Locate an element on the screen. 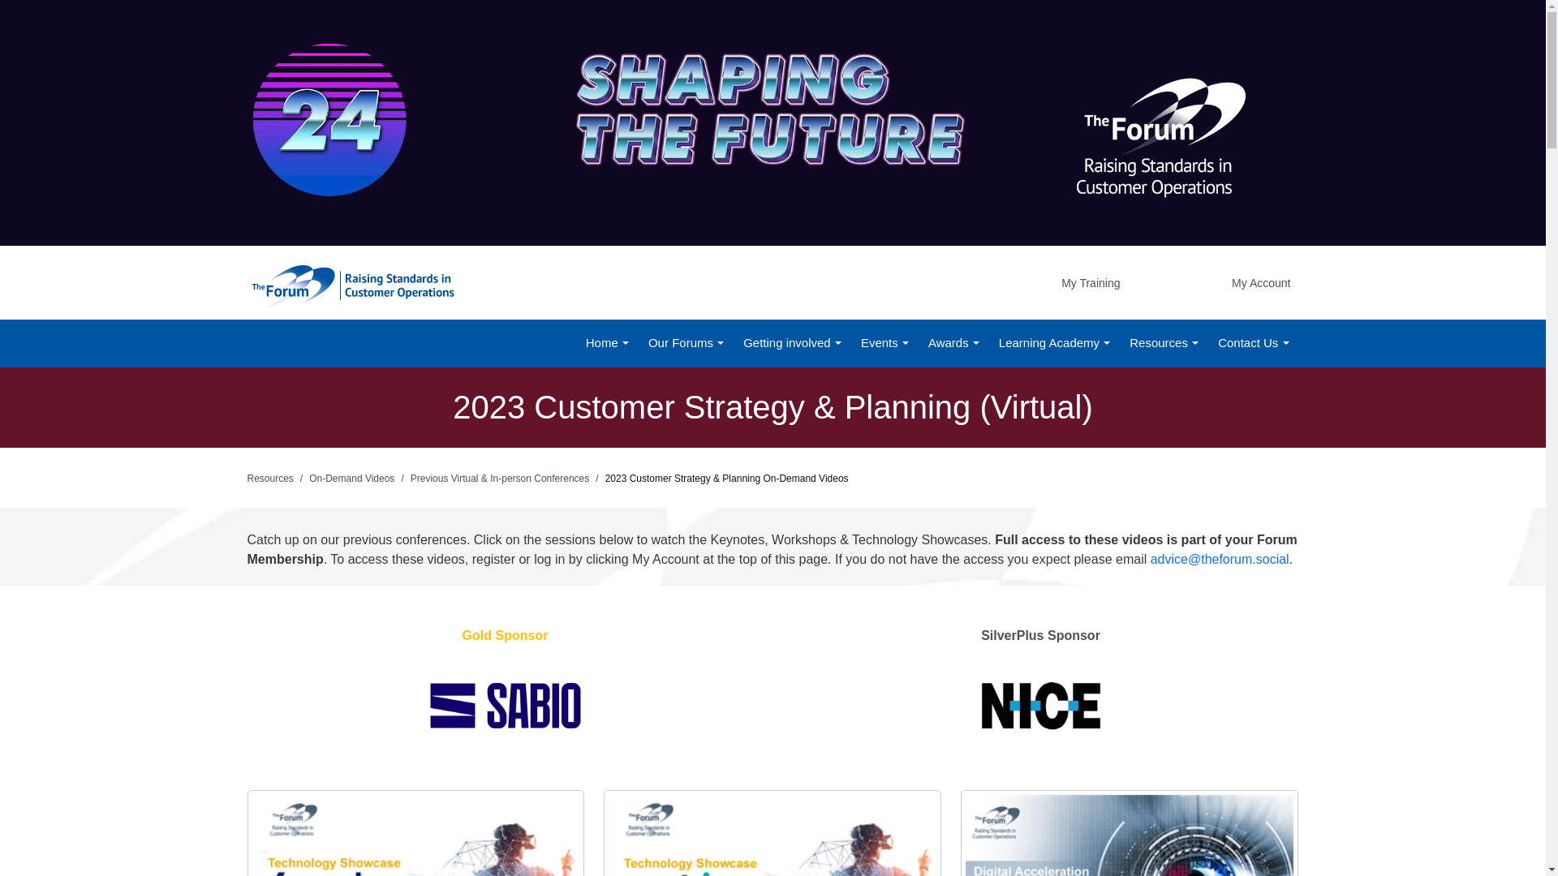 This screenshot has width=1558, height=876. Home is located at coordinates (607, 342).